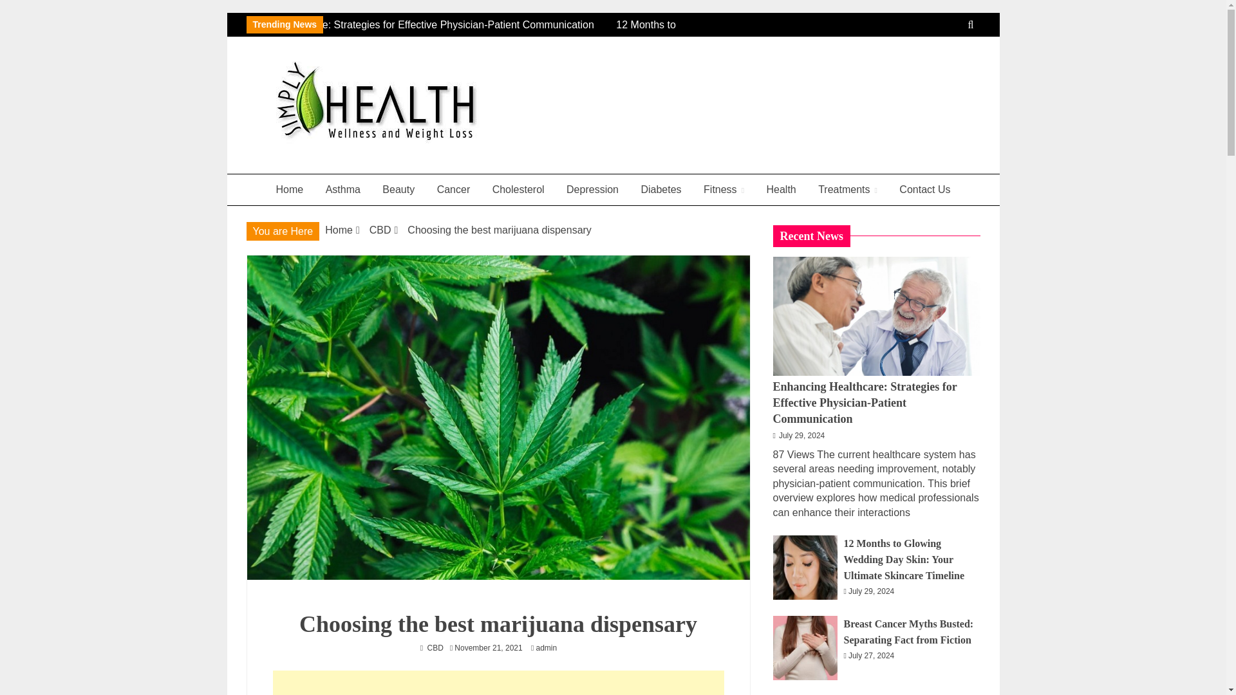 Image resolution: width=1236 pixels, height=695 pixels. Describe the element at coordinates (847, 189) in the screenshot. I see `Treatments` at that location.